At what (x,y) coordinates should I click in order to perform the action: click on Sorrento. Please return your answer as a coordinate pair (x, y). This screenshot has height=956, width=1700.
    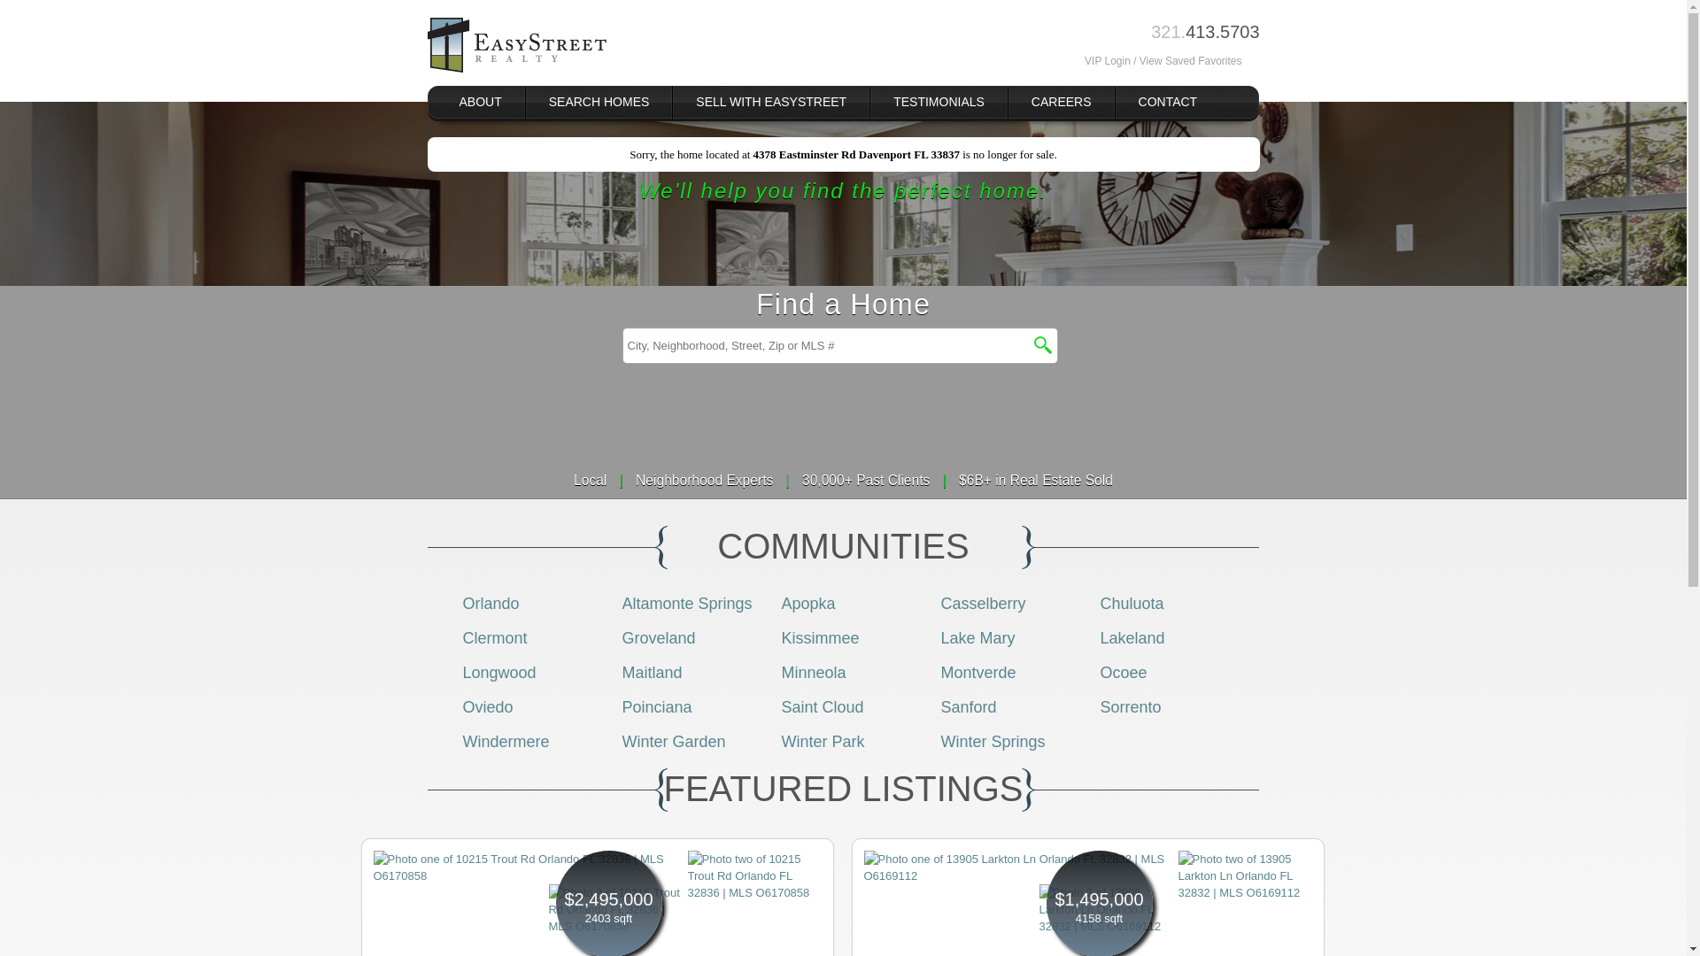
    Looking at the image, I should click on (1130, 706).